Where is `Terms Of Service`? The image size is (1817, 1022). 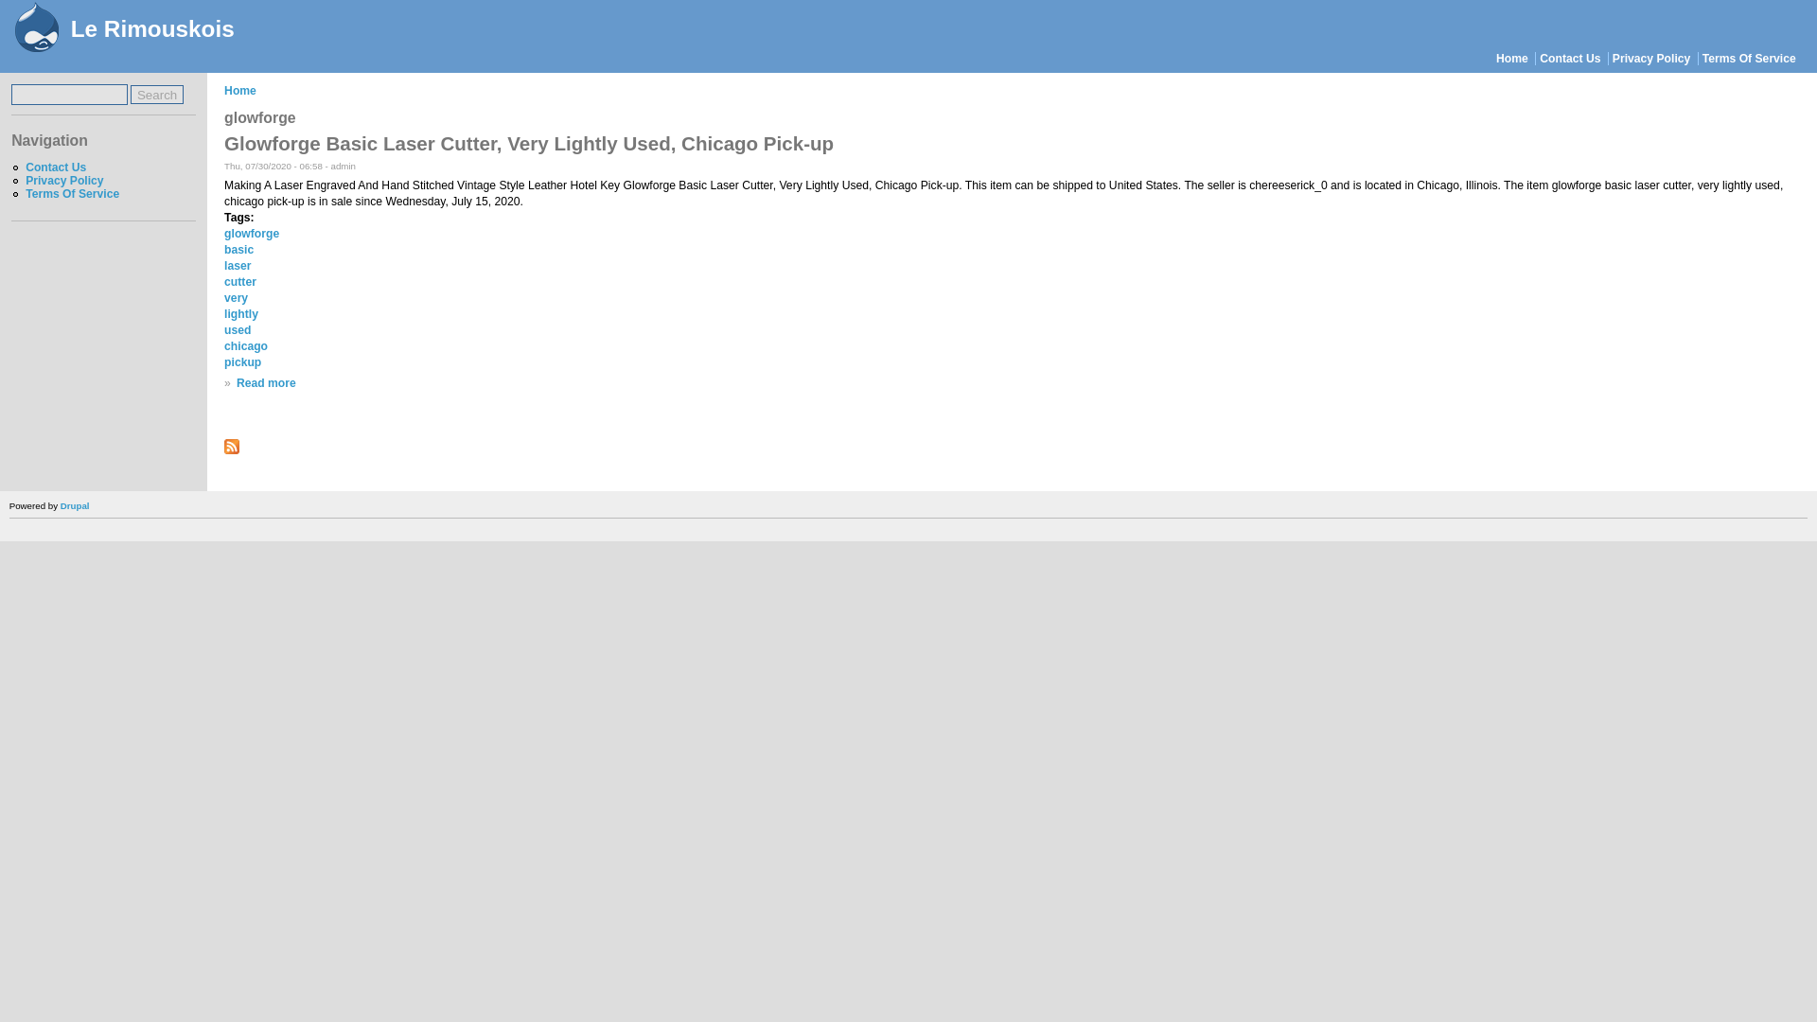
Terms Of Service is located at coordinates (1749, 59).